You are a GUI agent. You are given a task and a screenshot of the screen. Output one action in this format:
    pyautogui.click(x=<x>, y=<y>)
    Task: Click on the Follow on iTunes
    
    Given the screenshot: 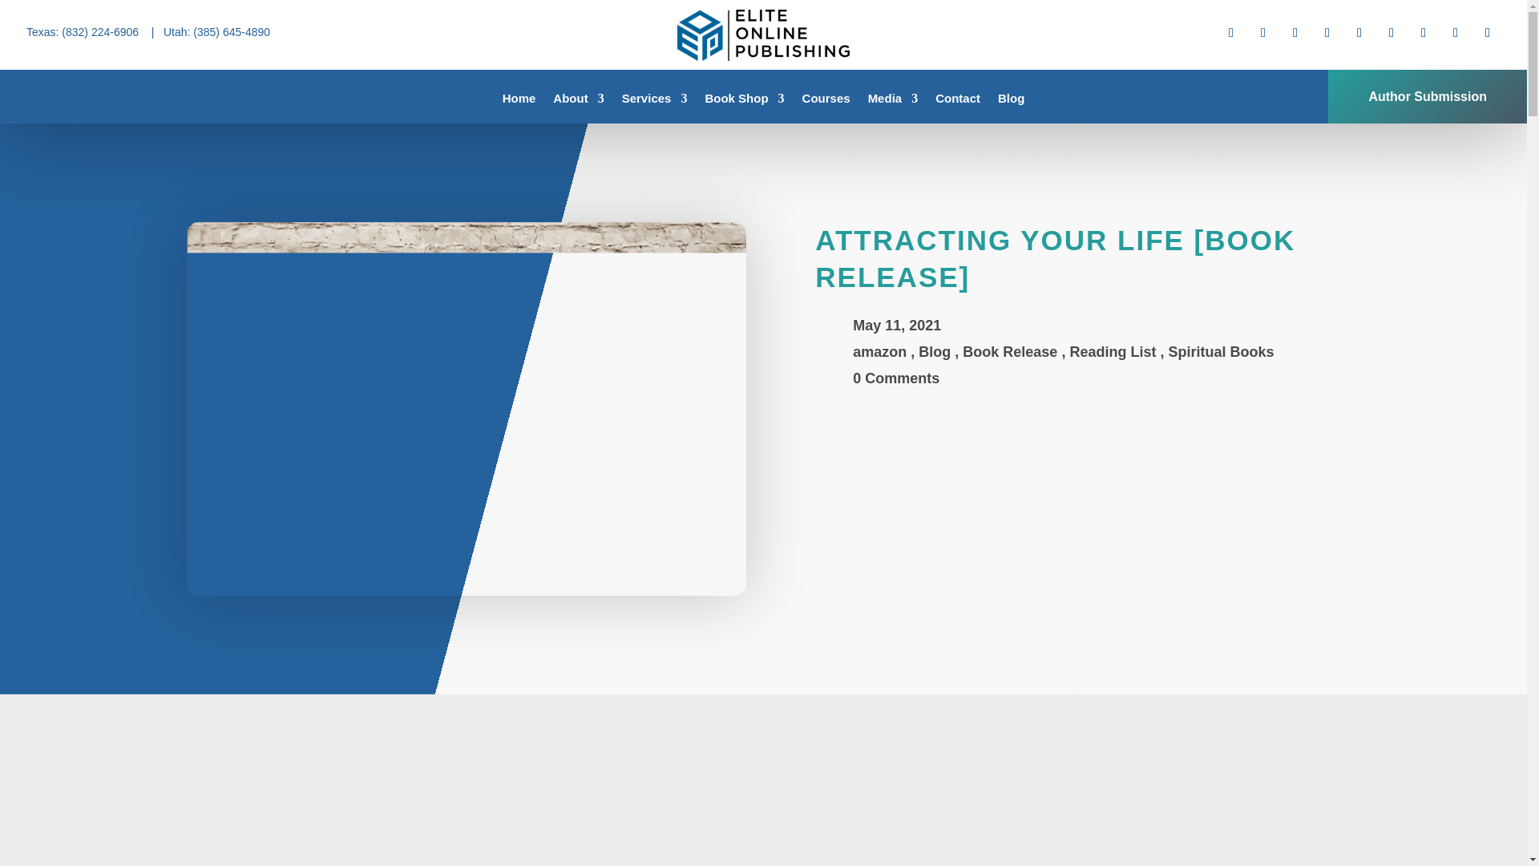 What is the action you would take?
    pyautogui.click(x=1456, y=32)
    